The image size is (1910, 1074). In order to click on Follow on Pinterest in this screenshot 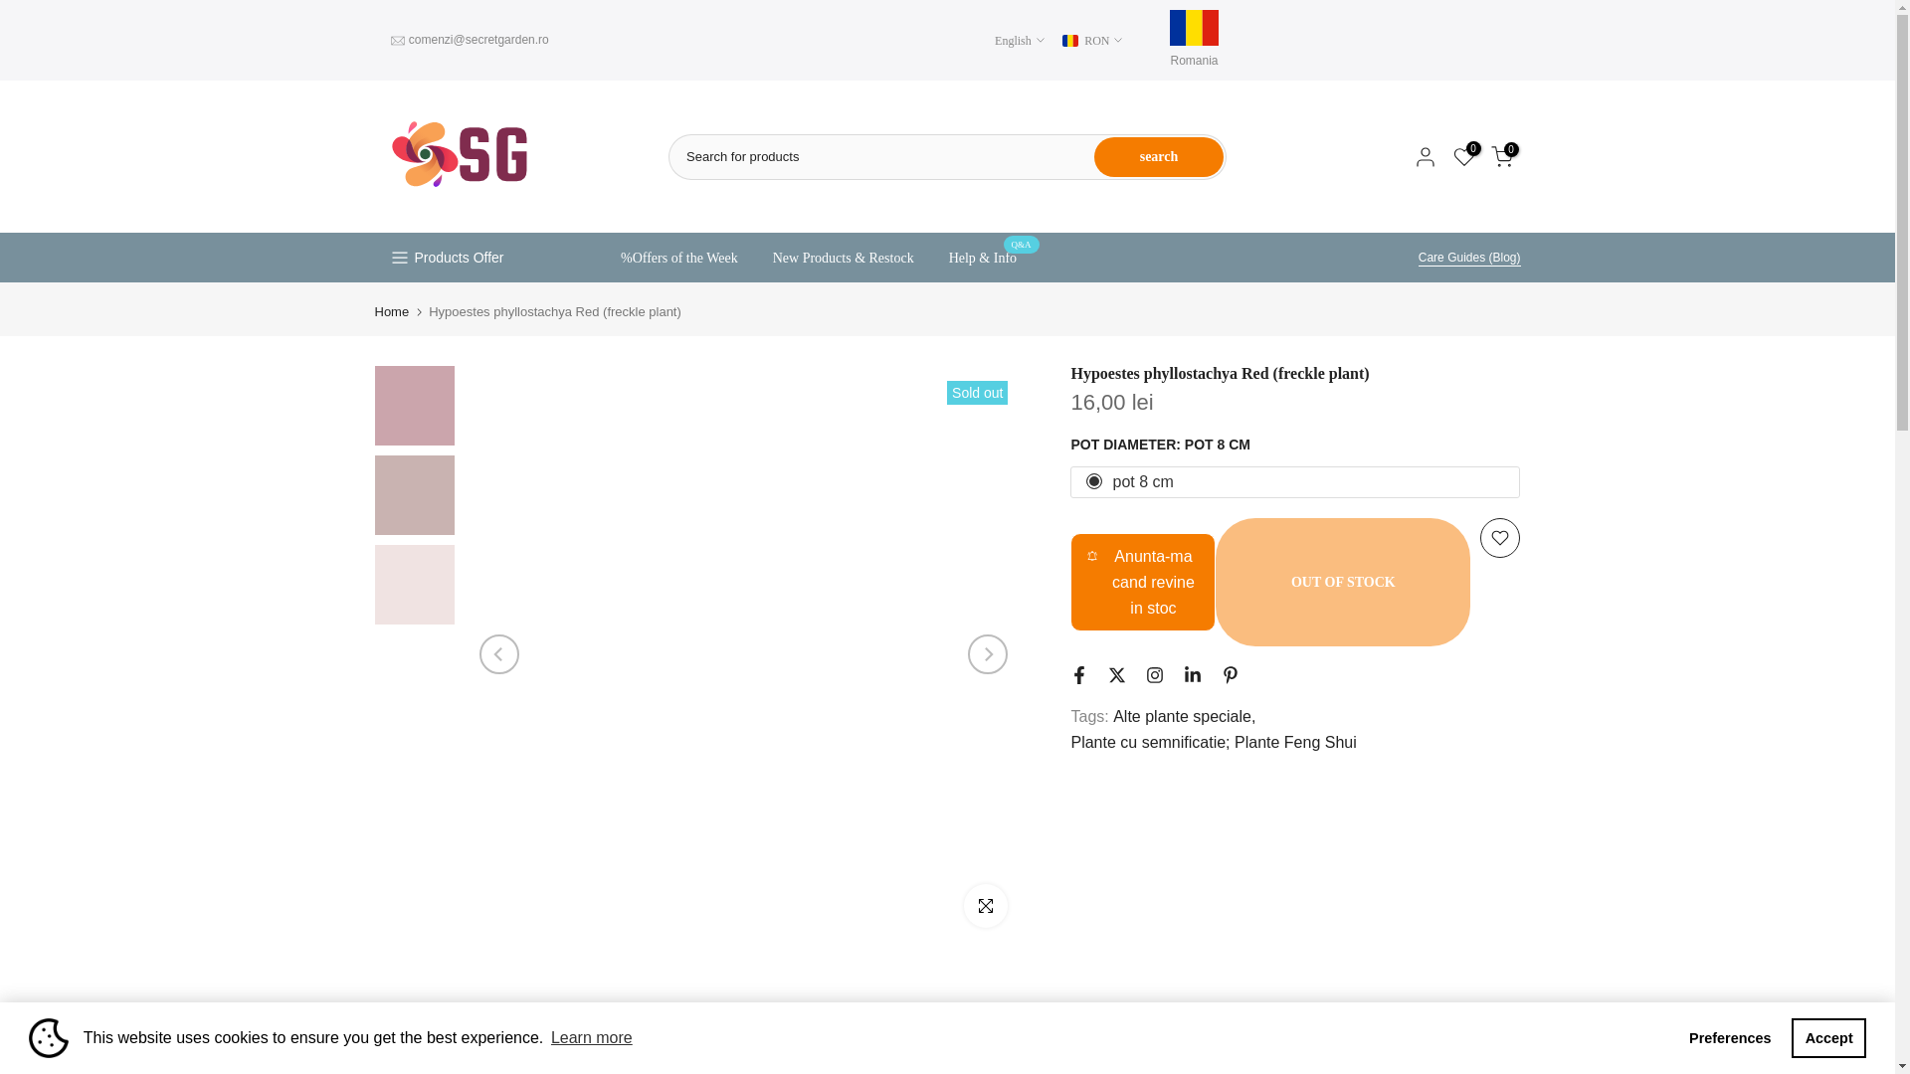, I will do `click(1231, 674)`.